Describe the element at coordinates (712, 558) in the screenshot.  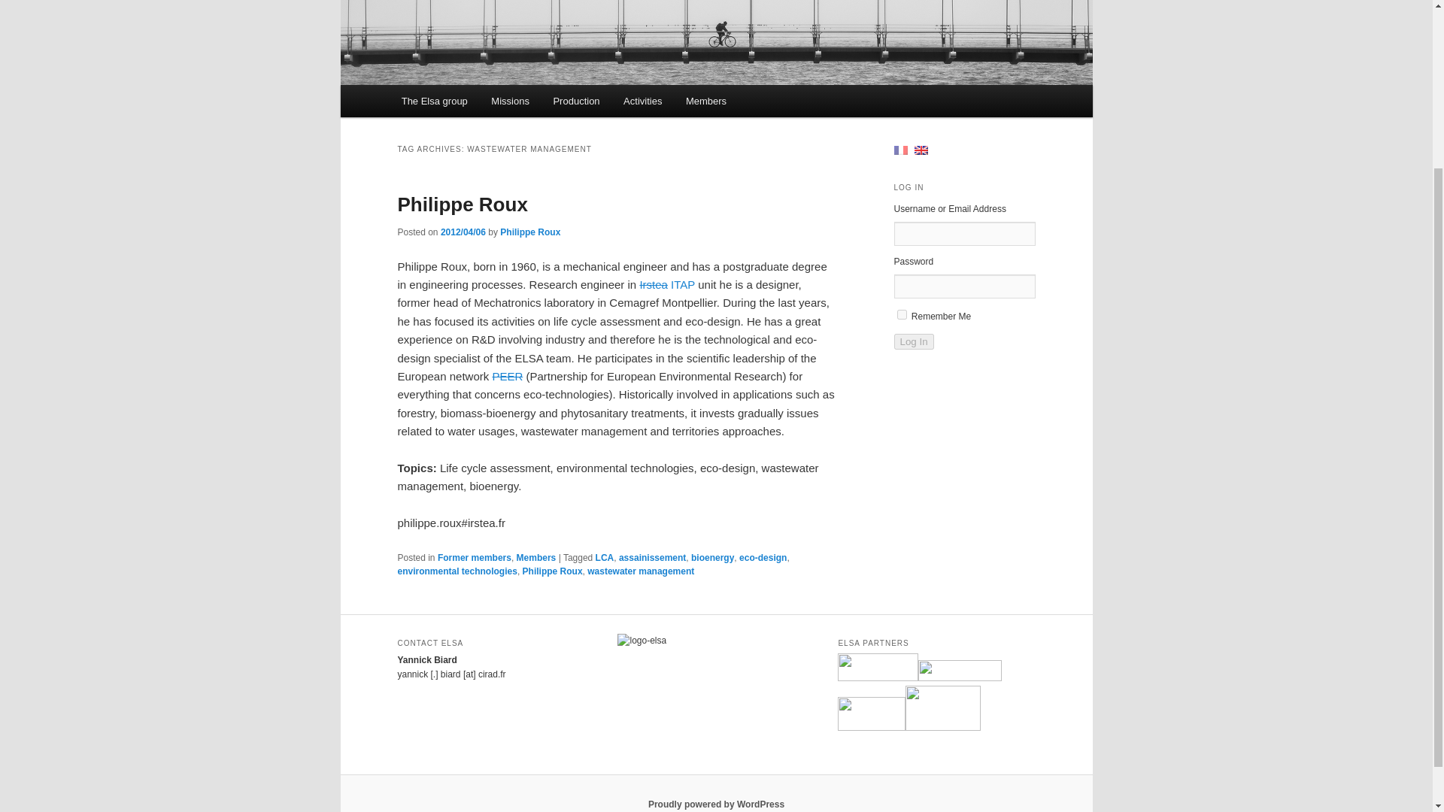
I see `bioenergy` at that location.